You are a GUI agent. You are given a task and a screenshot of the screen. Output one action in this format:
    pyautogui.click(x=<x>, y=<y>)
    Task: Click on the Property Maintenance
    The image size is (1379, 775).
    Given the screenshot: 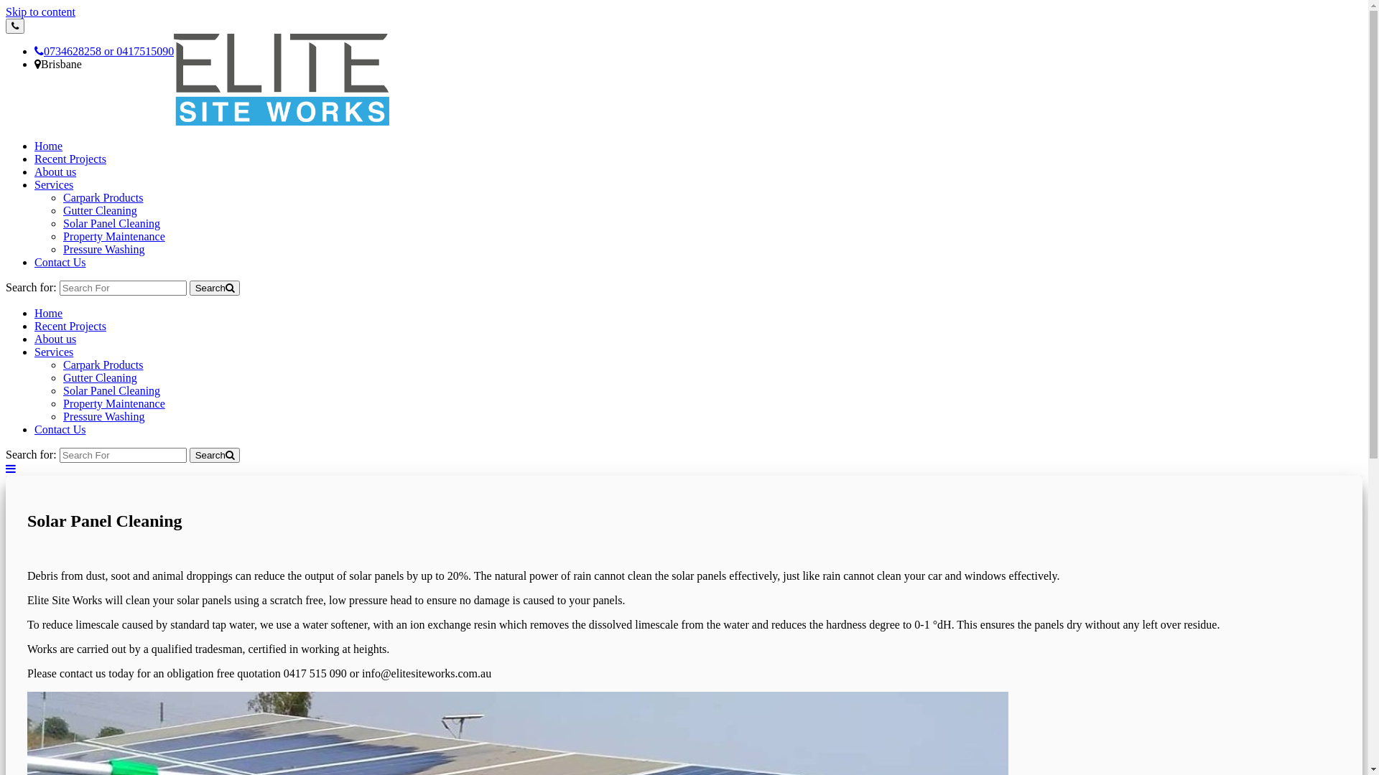 What is the action you would take?
    pyautogui.click(x=114, y=237)
    